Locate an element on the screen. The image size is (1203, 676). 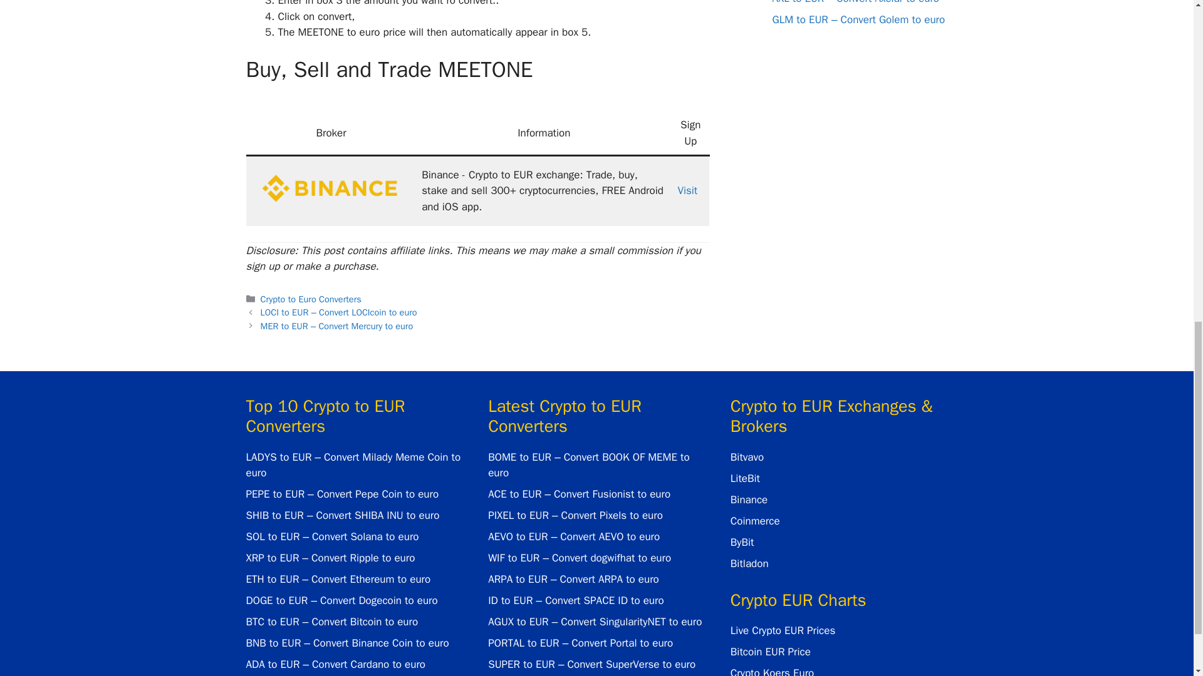
Crypto to Euro Converters is located at coordinates (311, 299).